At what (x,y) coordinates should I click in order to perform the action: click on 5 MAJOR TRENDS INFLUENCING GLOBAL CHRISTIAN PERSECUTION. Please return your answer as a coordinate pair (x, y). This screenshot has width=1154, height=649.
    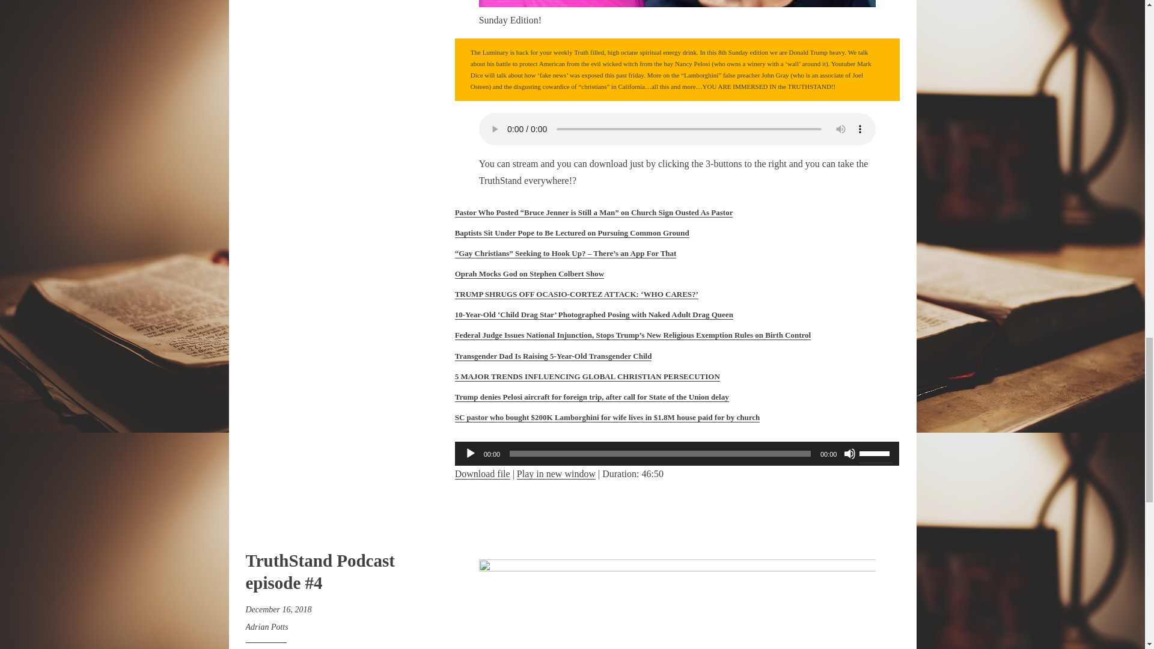
    Looking at the image, I should click on (587, 376).